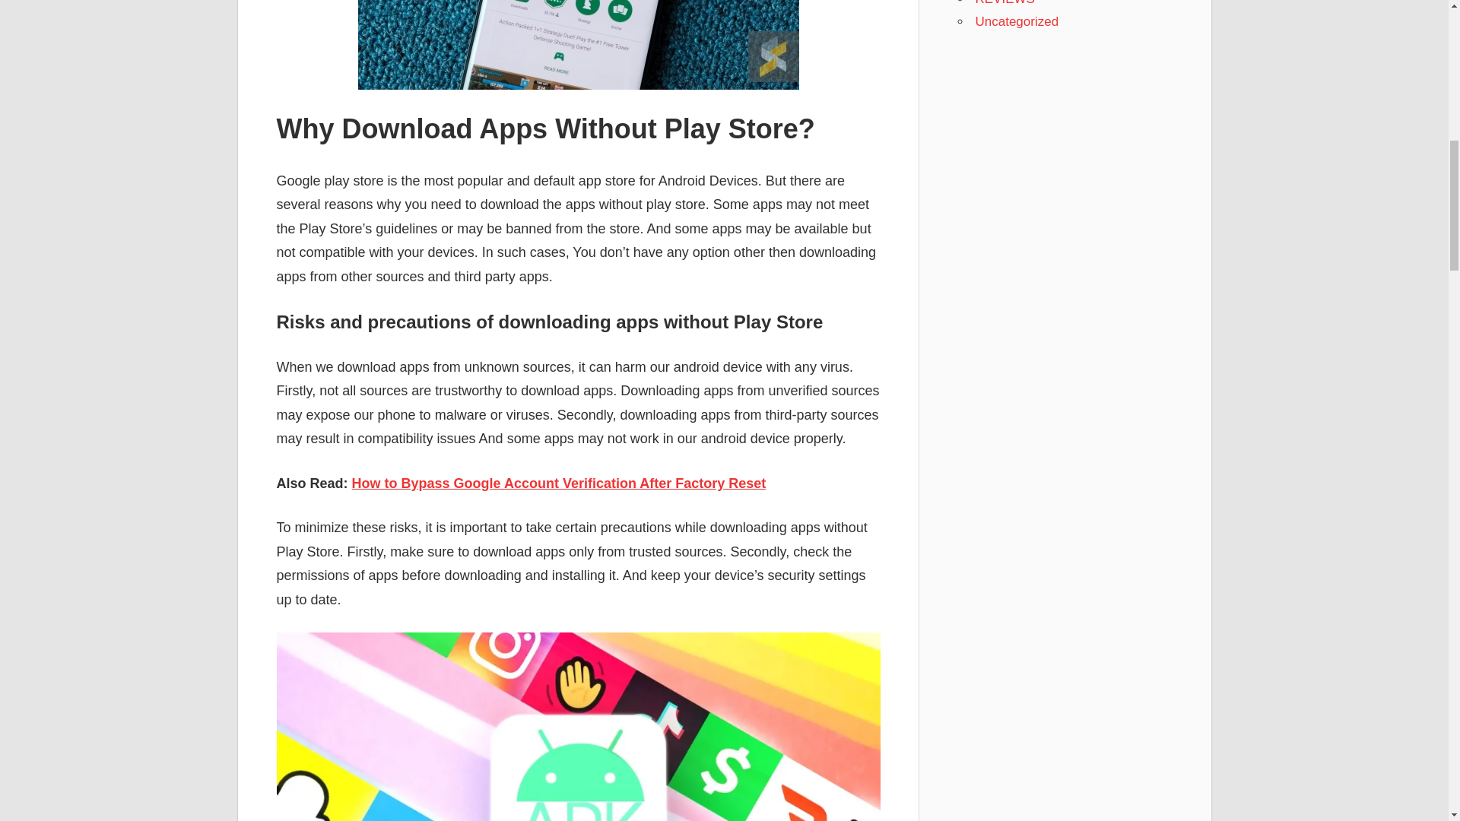 Image resolution: width=1460 pixels, height=821 pixels. Describe the element at coordinates (1004, 3) in the screenshot. I see `REVIEWS` at that location.